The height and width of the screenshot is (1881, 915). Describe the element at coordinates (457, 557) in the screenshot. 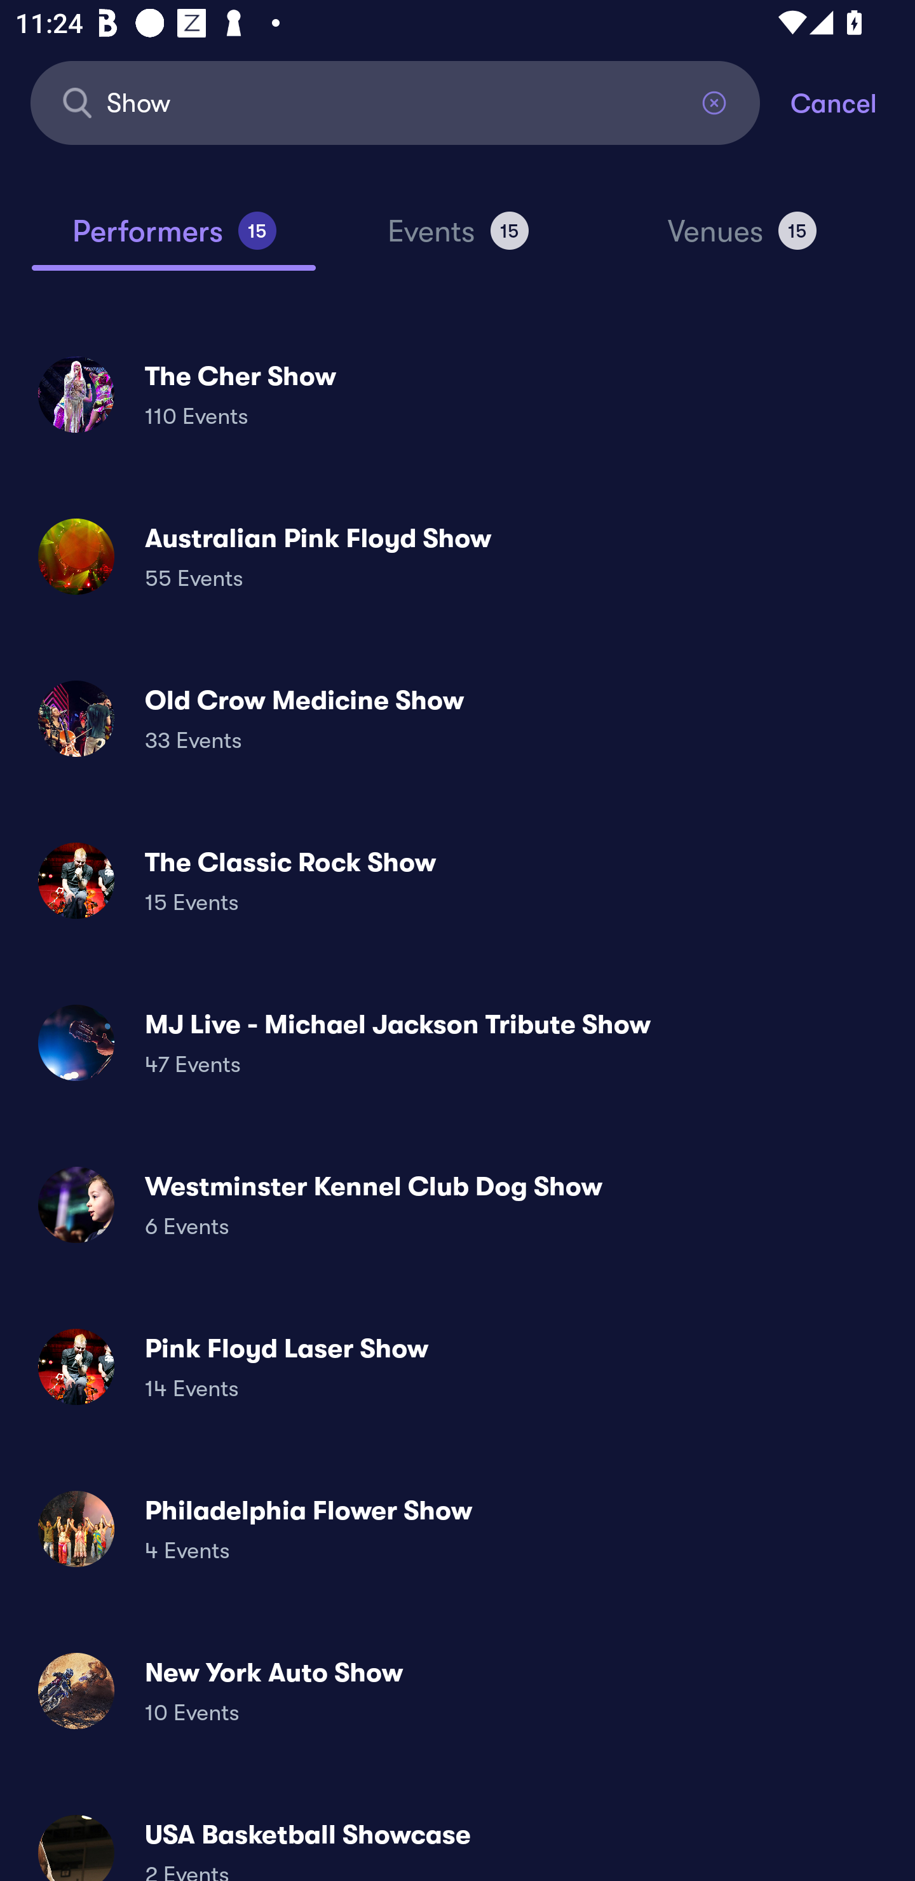

I see `Australian Pink Floyd Show 55 Events` at that location.